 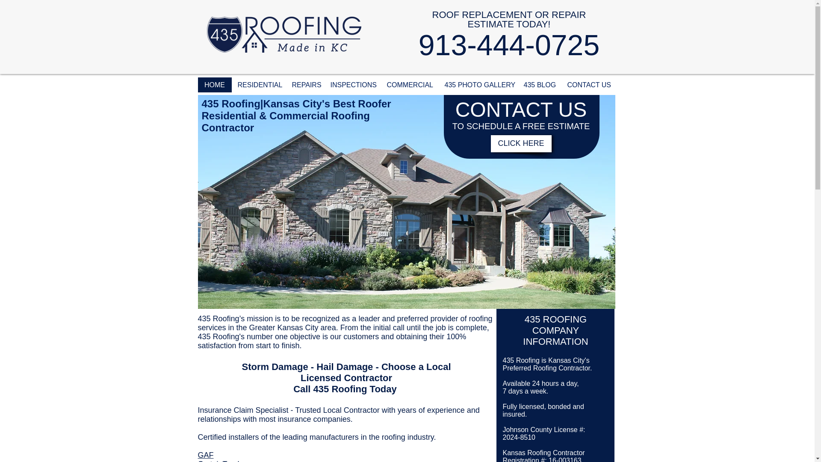 What do you see at coordinates (410, 85) in the screenshot?
I see `COMMERCIAL` at bounding box center [410, 85].